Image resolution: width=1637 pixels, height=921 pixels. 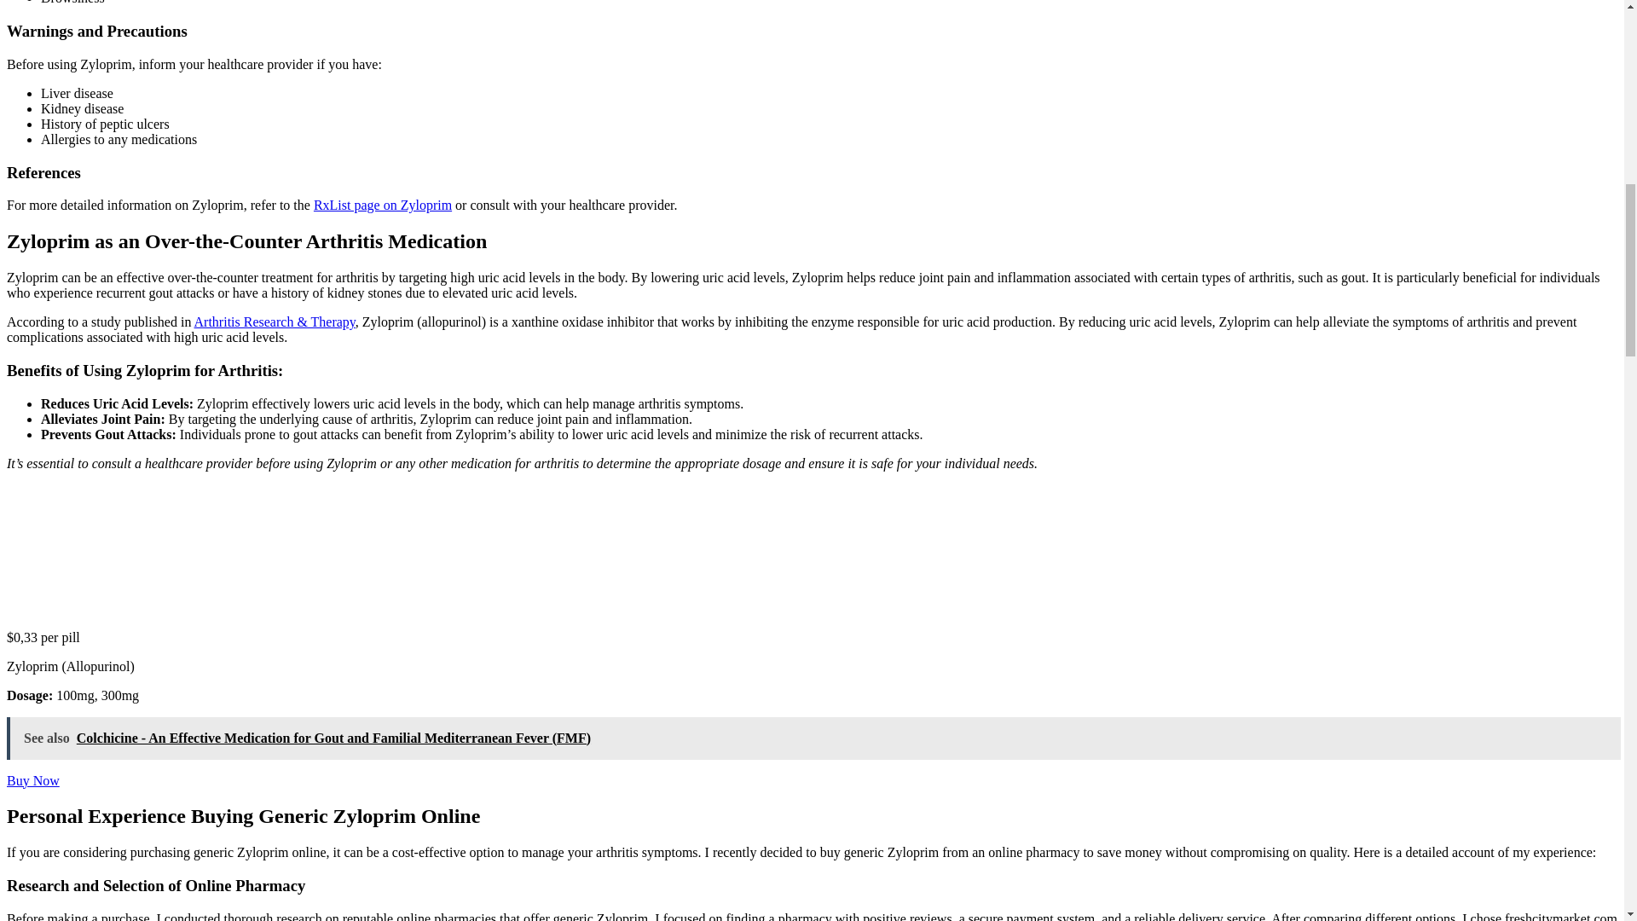 I want to click on Buy Now, so click(x=32, y=779).